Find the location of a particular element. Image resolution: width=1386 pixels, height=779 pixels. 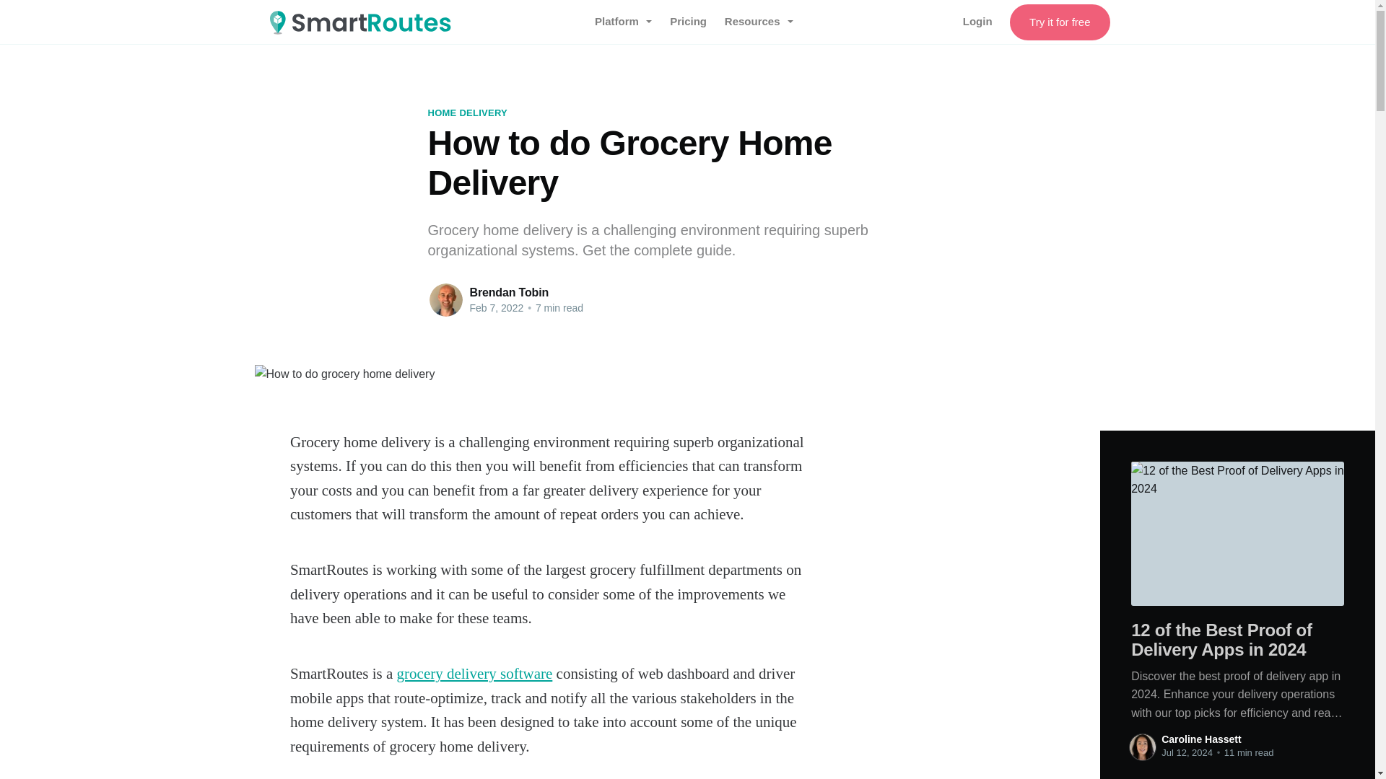

Resources is located at coordinates (759, 21).